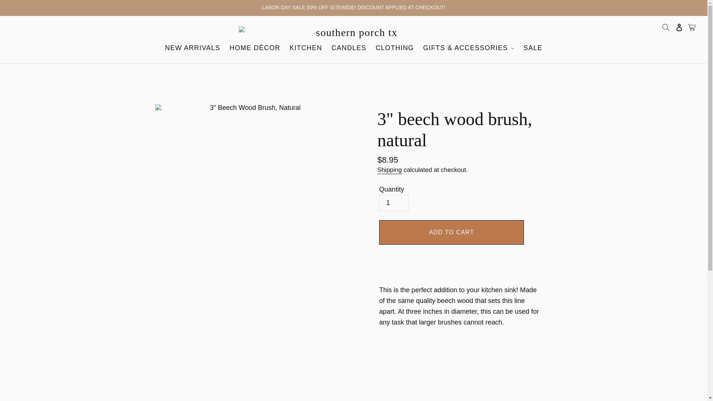 The width and height of the screenshot is (713, 401). I want to click on NEW ARRIVALS, so click(192, 48).